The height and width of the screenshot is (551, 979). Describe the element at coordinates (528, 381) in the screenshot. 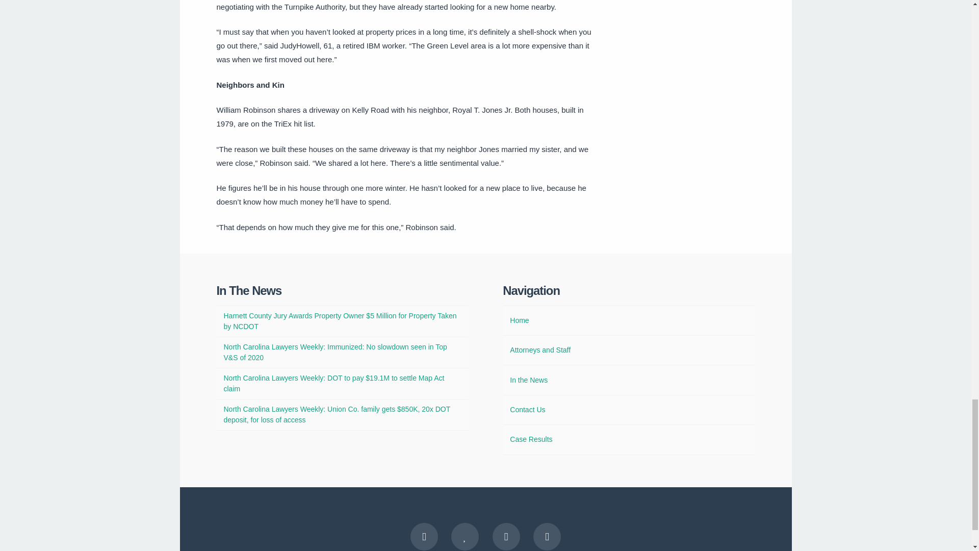

I see `In the News` at that location.